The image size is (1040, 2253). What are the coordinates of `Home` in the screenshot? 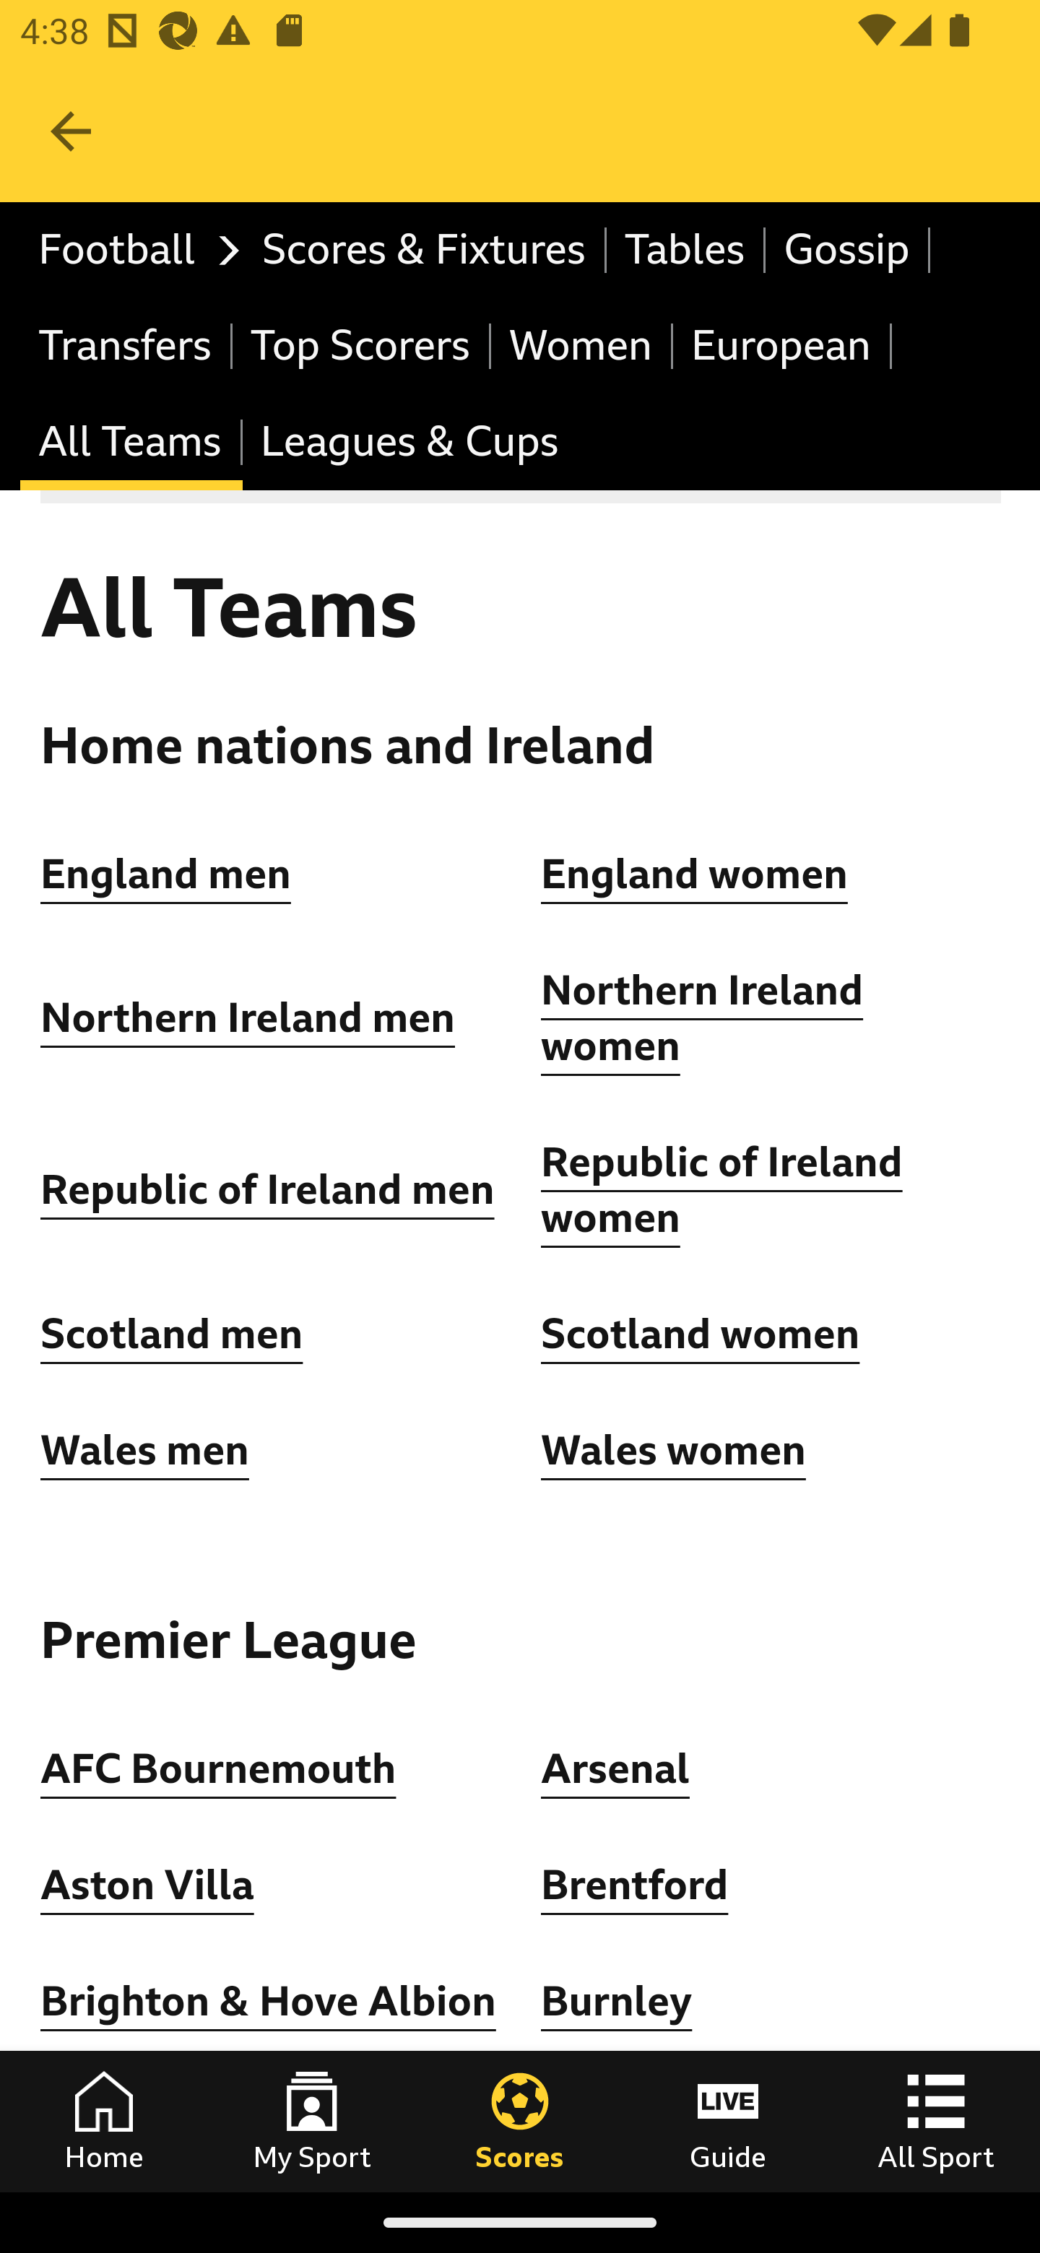 It's located at (104, 2121).